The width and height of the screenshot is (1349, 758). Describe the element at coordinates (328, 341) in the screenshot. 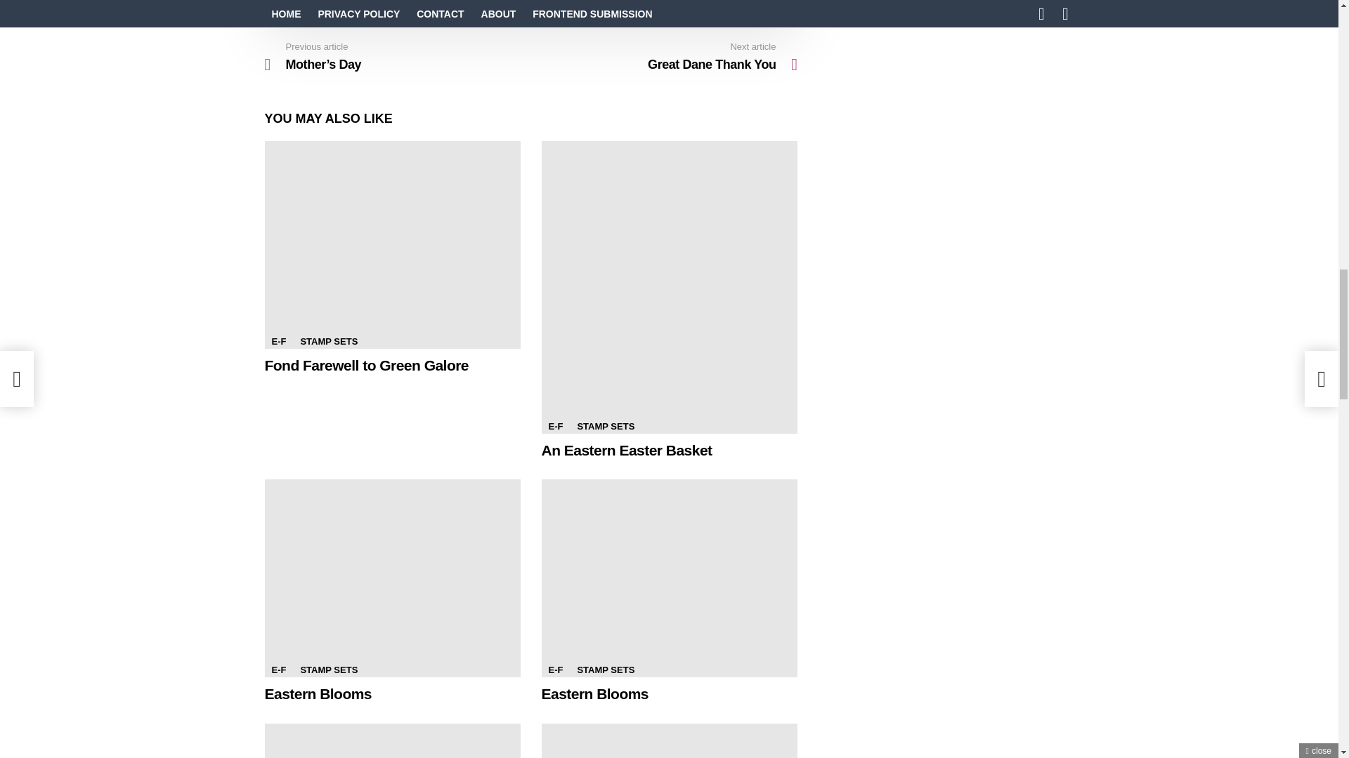

I see `STAMP SETS` at that location.